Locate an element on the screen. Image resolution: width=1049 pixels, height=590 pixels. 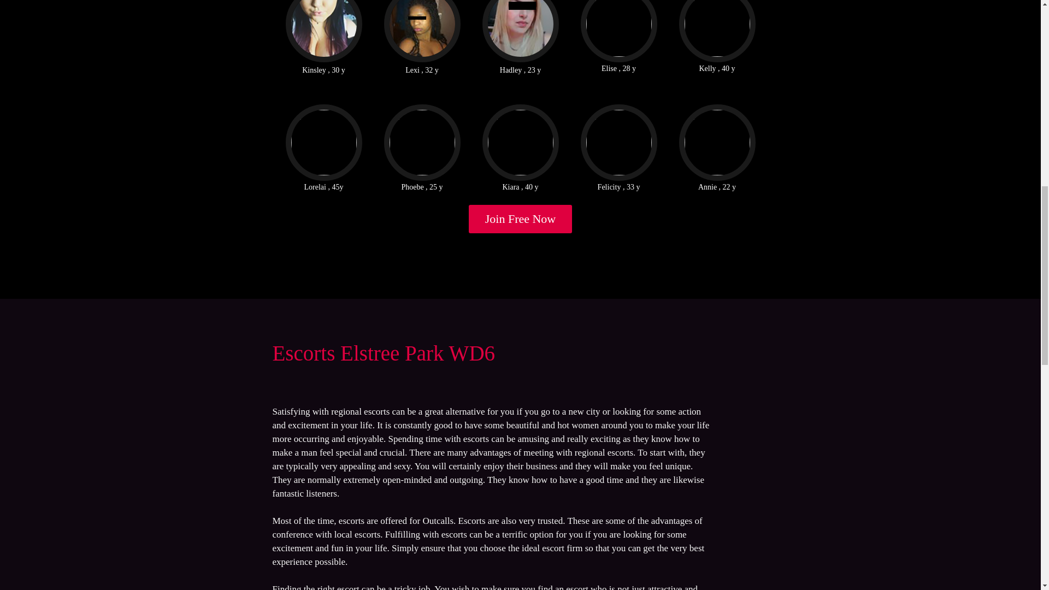
Join is located at coordinates (521, 219).